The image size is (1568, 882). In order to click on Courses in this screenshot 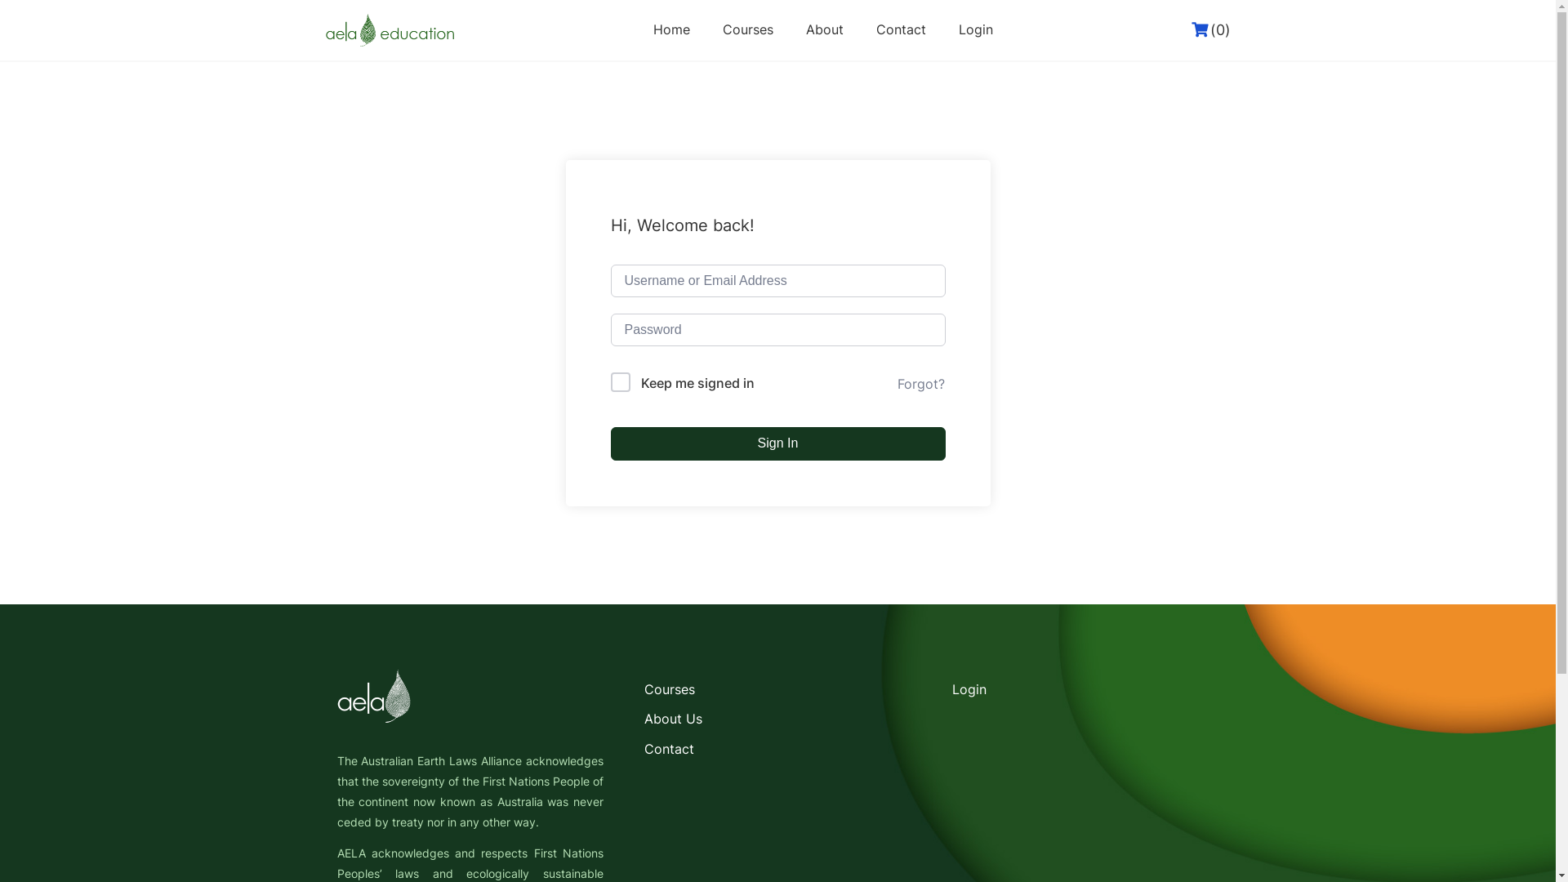, I will do `click(670, 689)`.